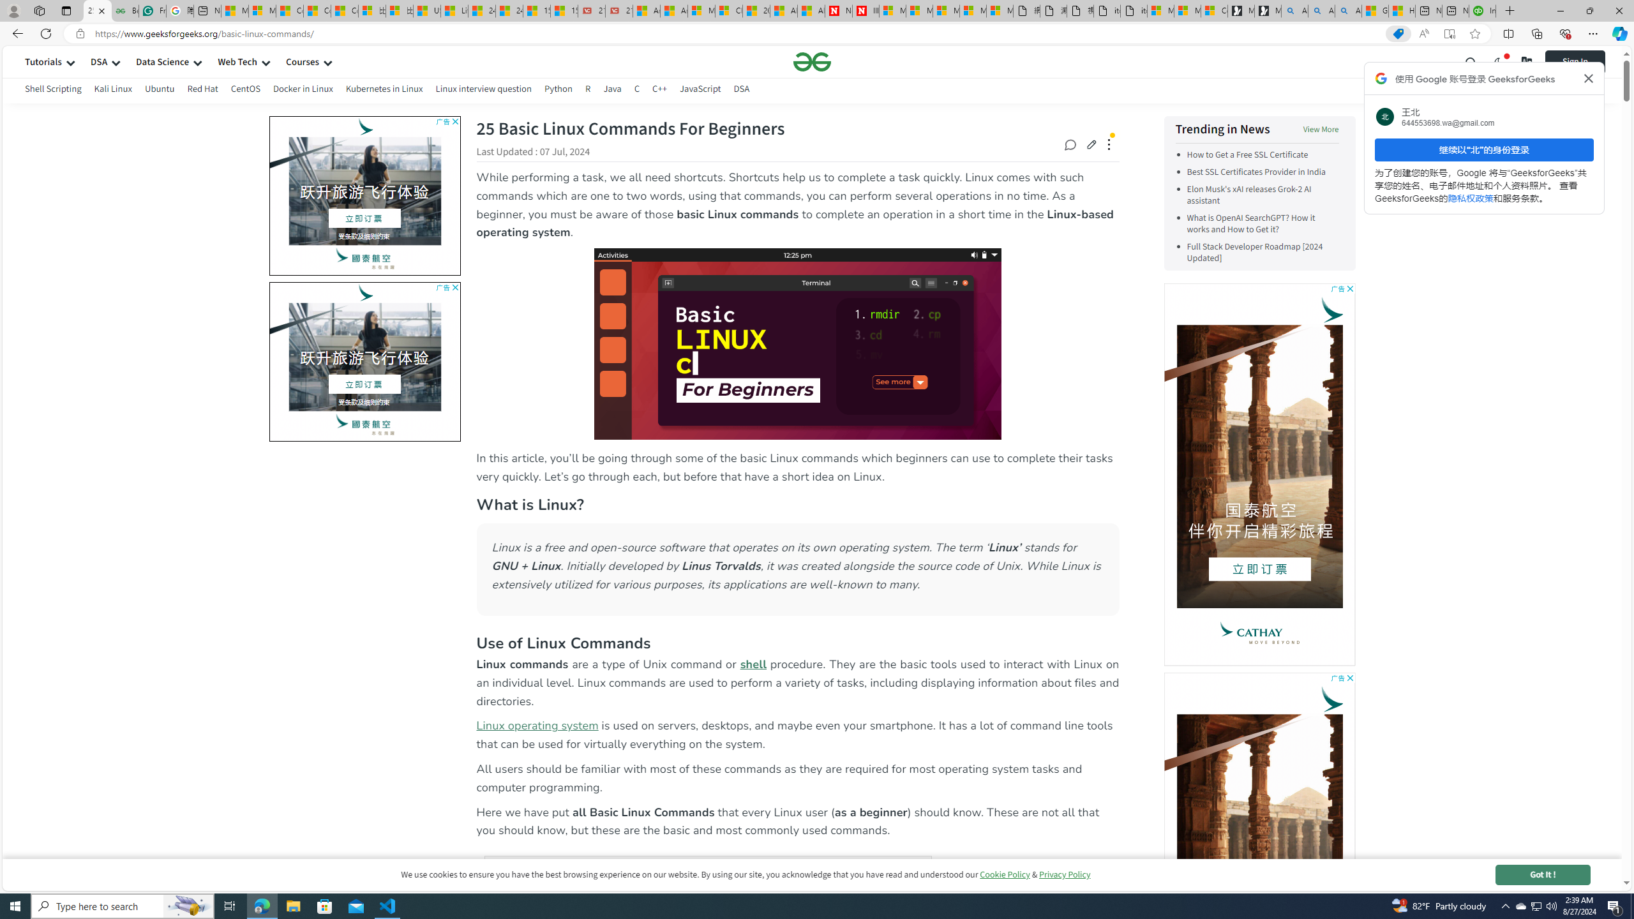  I want to click on AutomationID: canvas, so click(1259, 864).